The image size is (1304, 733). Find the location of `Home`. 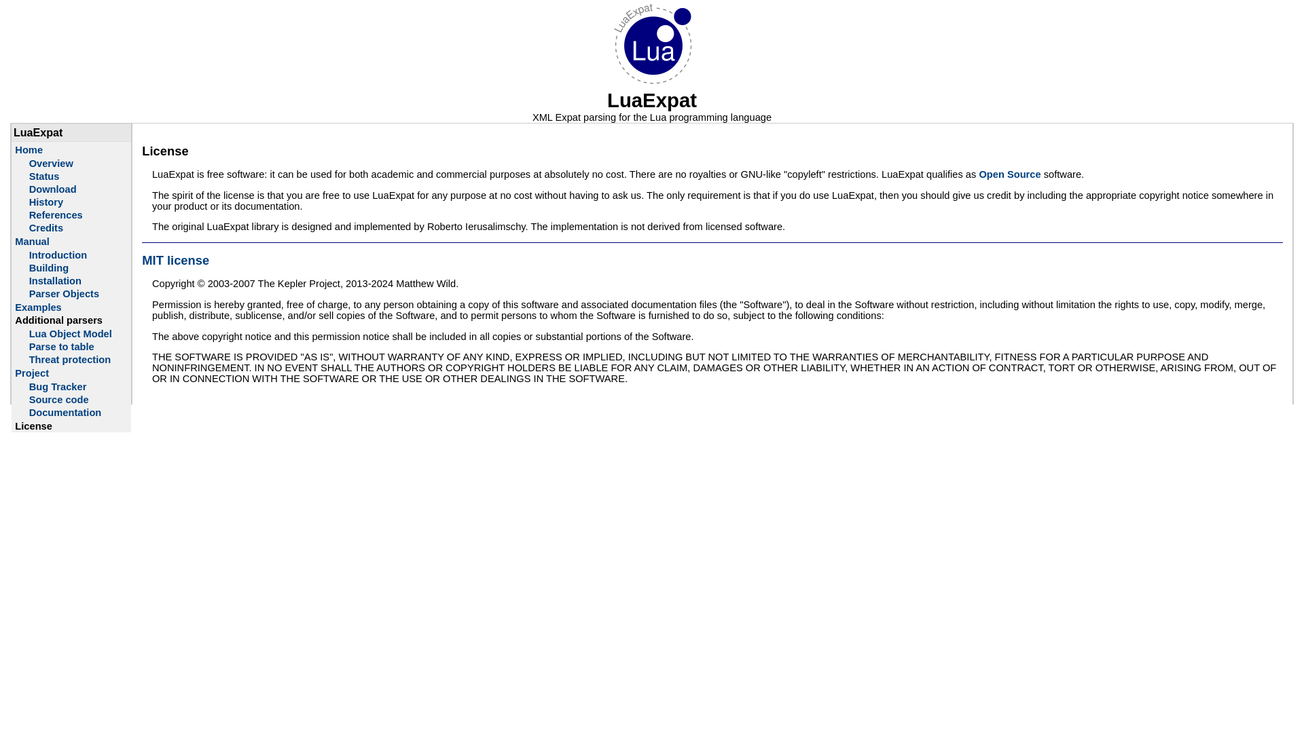

Home is located at coordinates (29, 149).